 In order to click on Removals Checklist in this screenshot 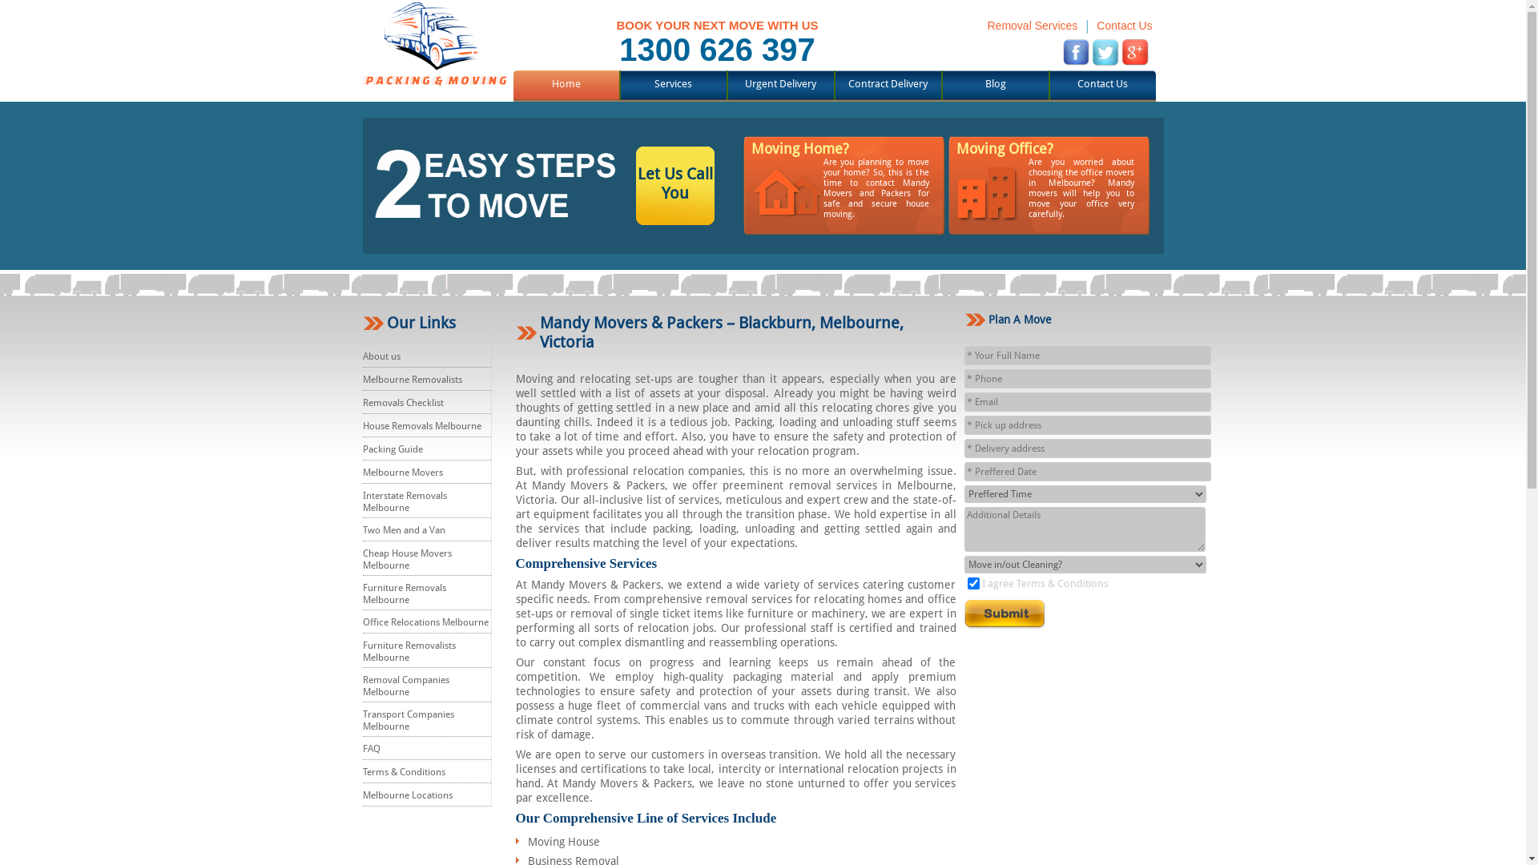, I will do `click(402, 403)`.